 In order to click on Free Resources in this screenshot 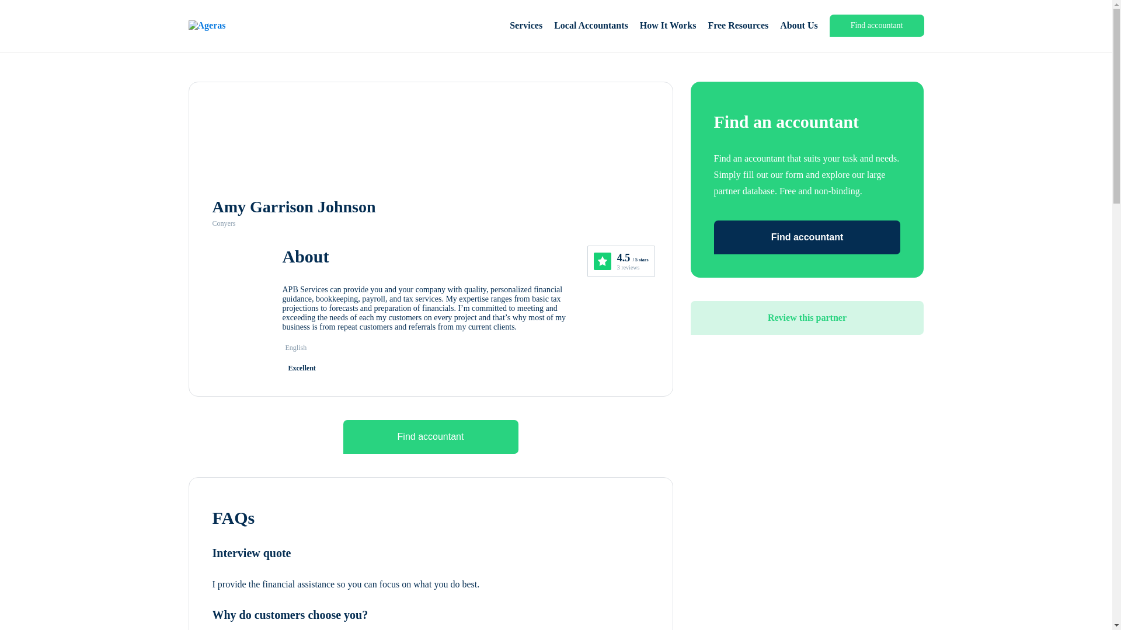, I will do `click(737, 26)`.